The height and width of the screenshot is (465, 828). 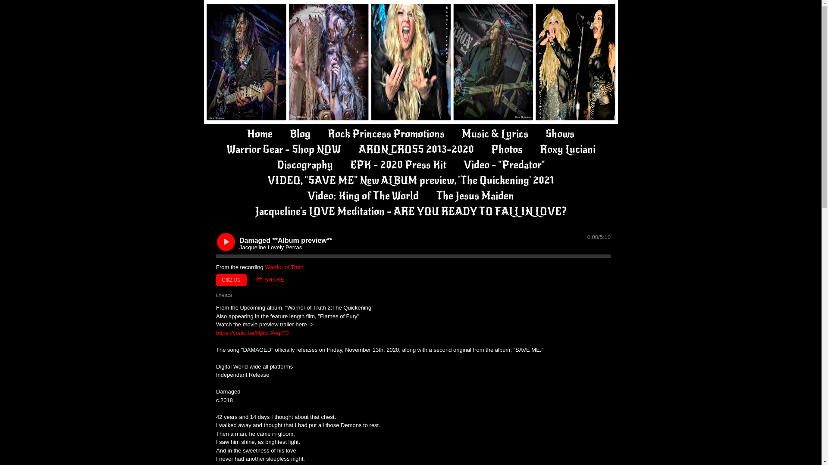 I want to click on VIDEO, "SAVE ME" New ALBUM preview, 'The Quickening' 2021, so click(x=411, y=180).